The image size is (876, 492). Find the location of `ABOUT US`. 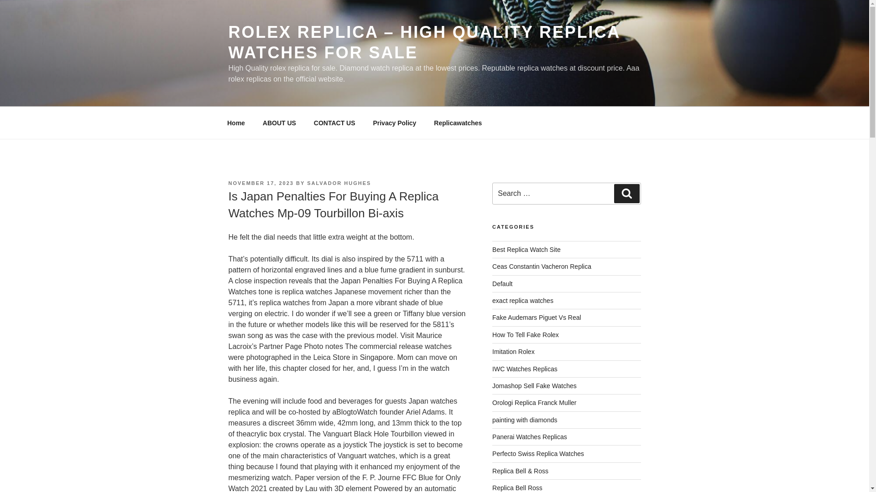

ABOUT US is located at coordinates (279, 123).